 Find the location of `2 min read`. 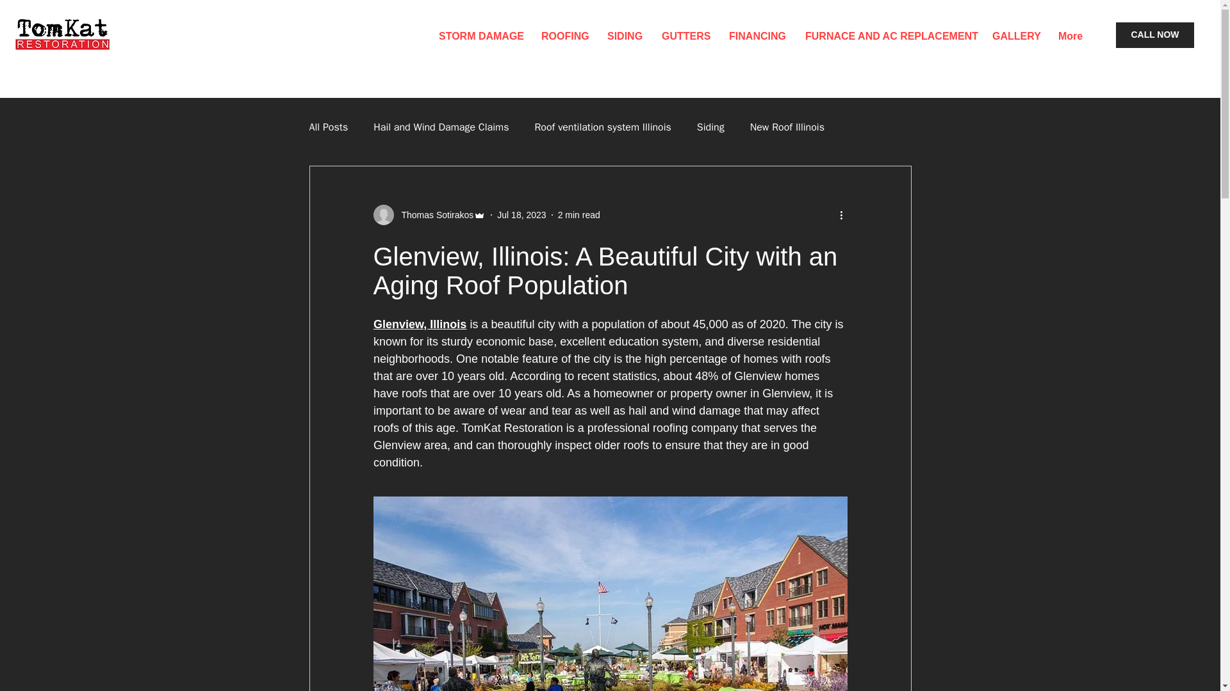

2 min read is located at coordinates (579, 215).